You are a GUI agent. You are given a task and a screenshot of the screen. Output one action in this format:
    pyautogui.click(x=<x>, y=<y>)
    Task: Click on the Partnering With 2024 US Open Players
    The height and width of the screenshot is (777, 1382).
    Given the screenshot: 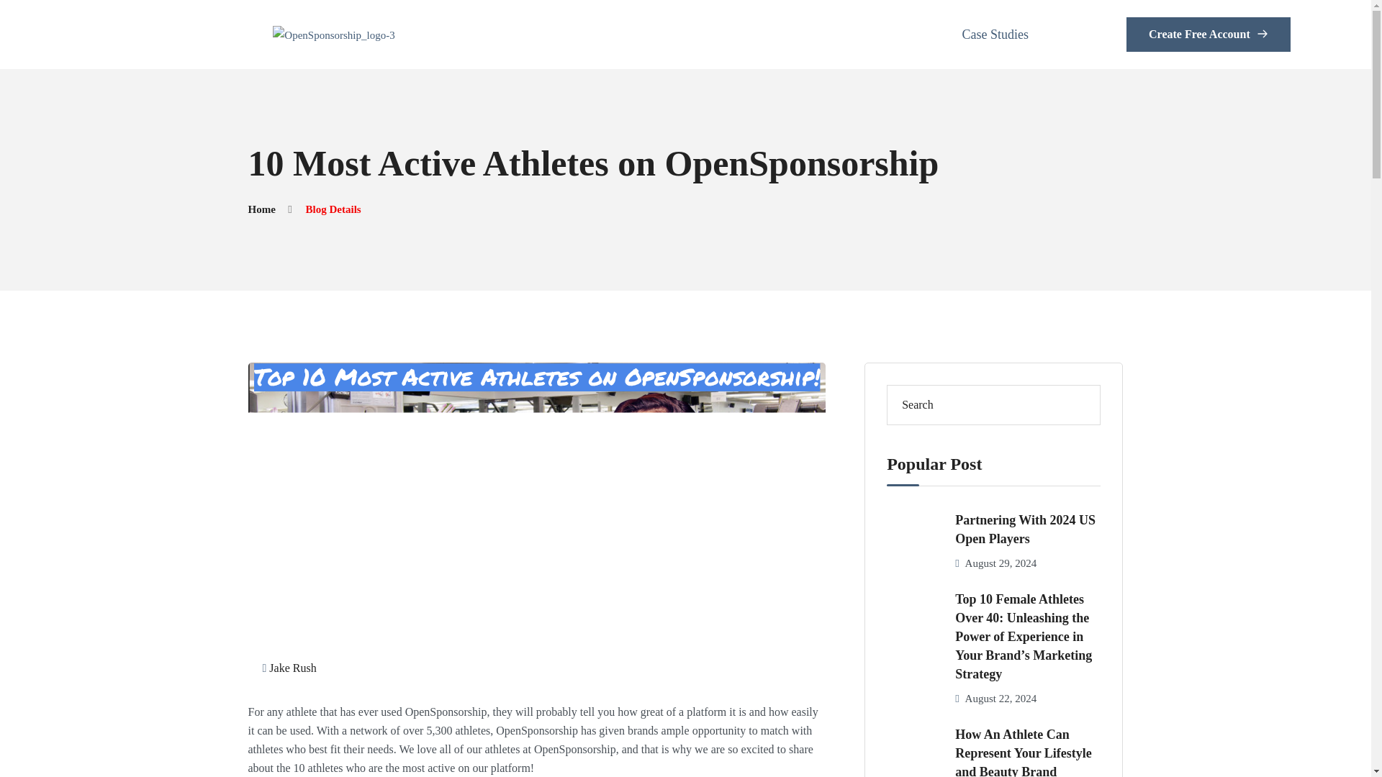 What is the action you would take?
    pyautogui.click(x=1027, y=530)
    